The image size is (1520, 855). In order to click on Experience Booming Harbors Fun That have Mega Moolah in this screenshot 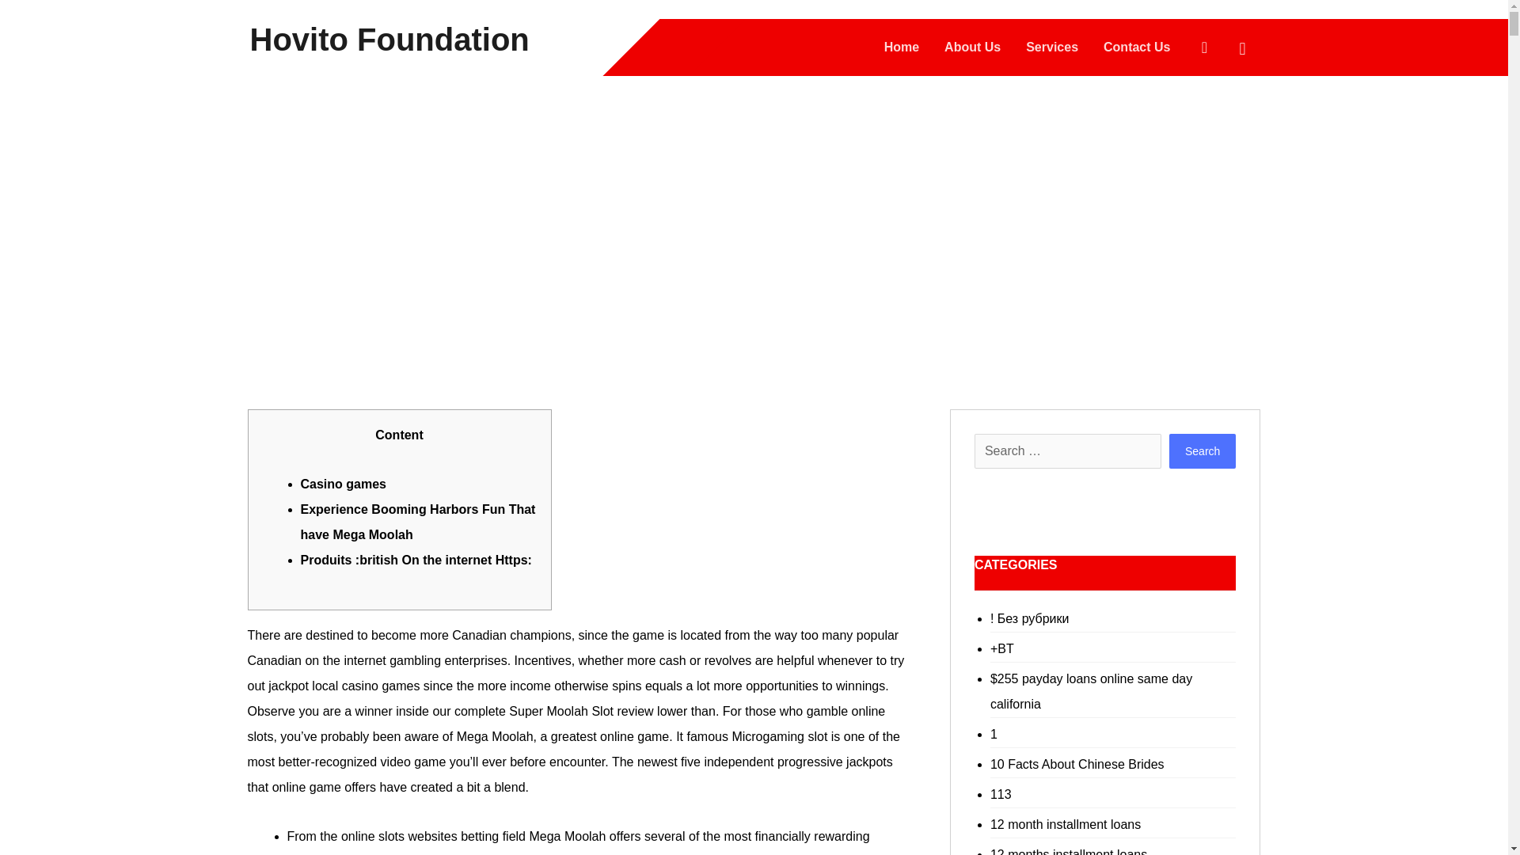, I will do `click(418, 522)`.